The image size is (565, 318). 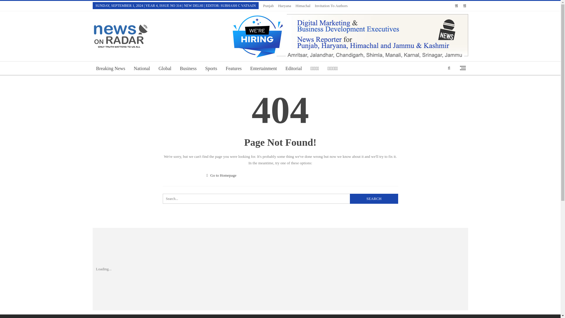 I want to click on Business, so click(x=188, y=69).